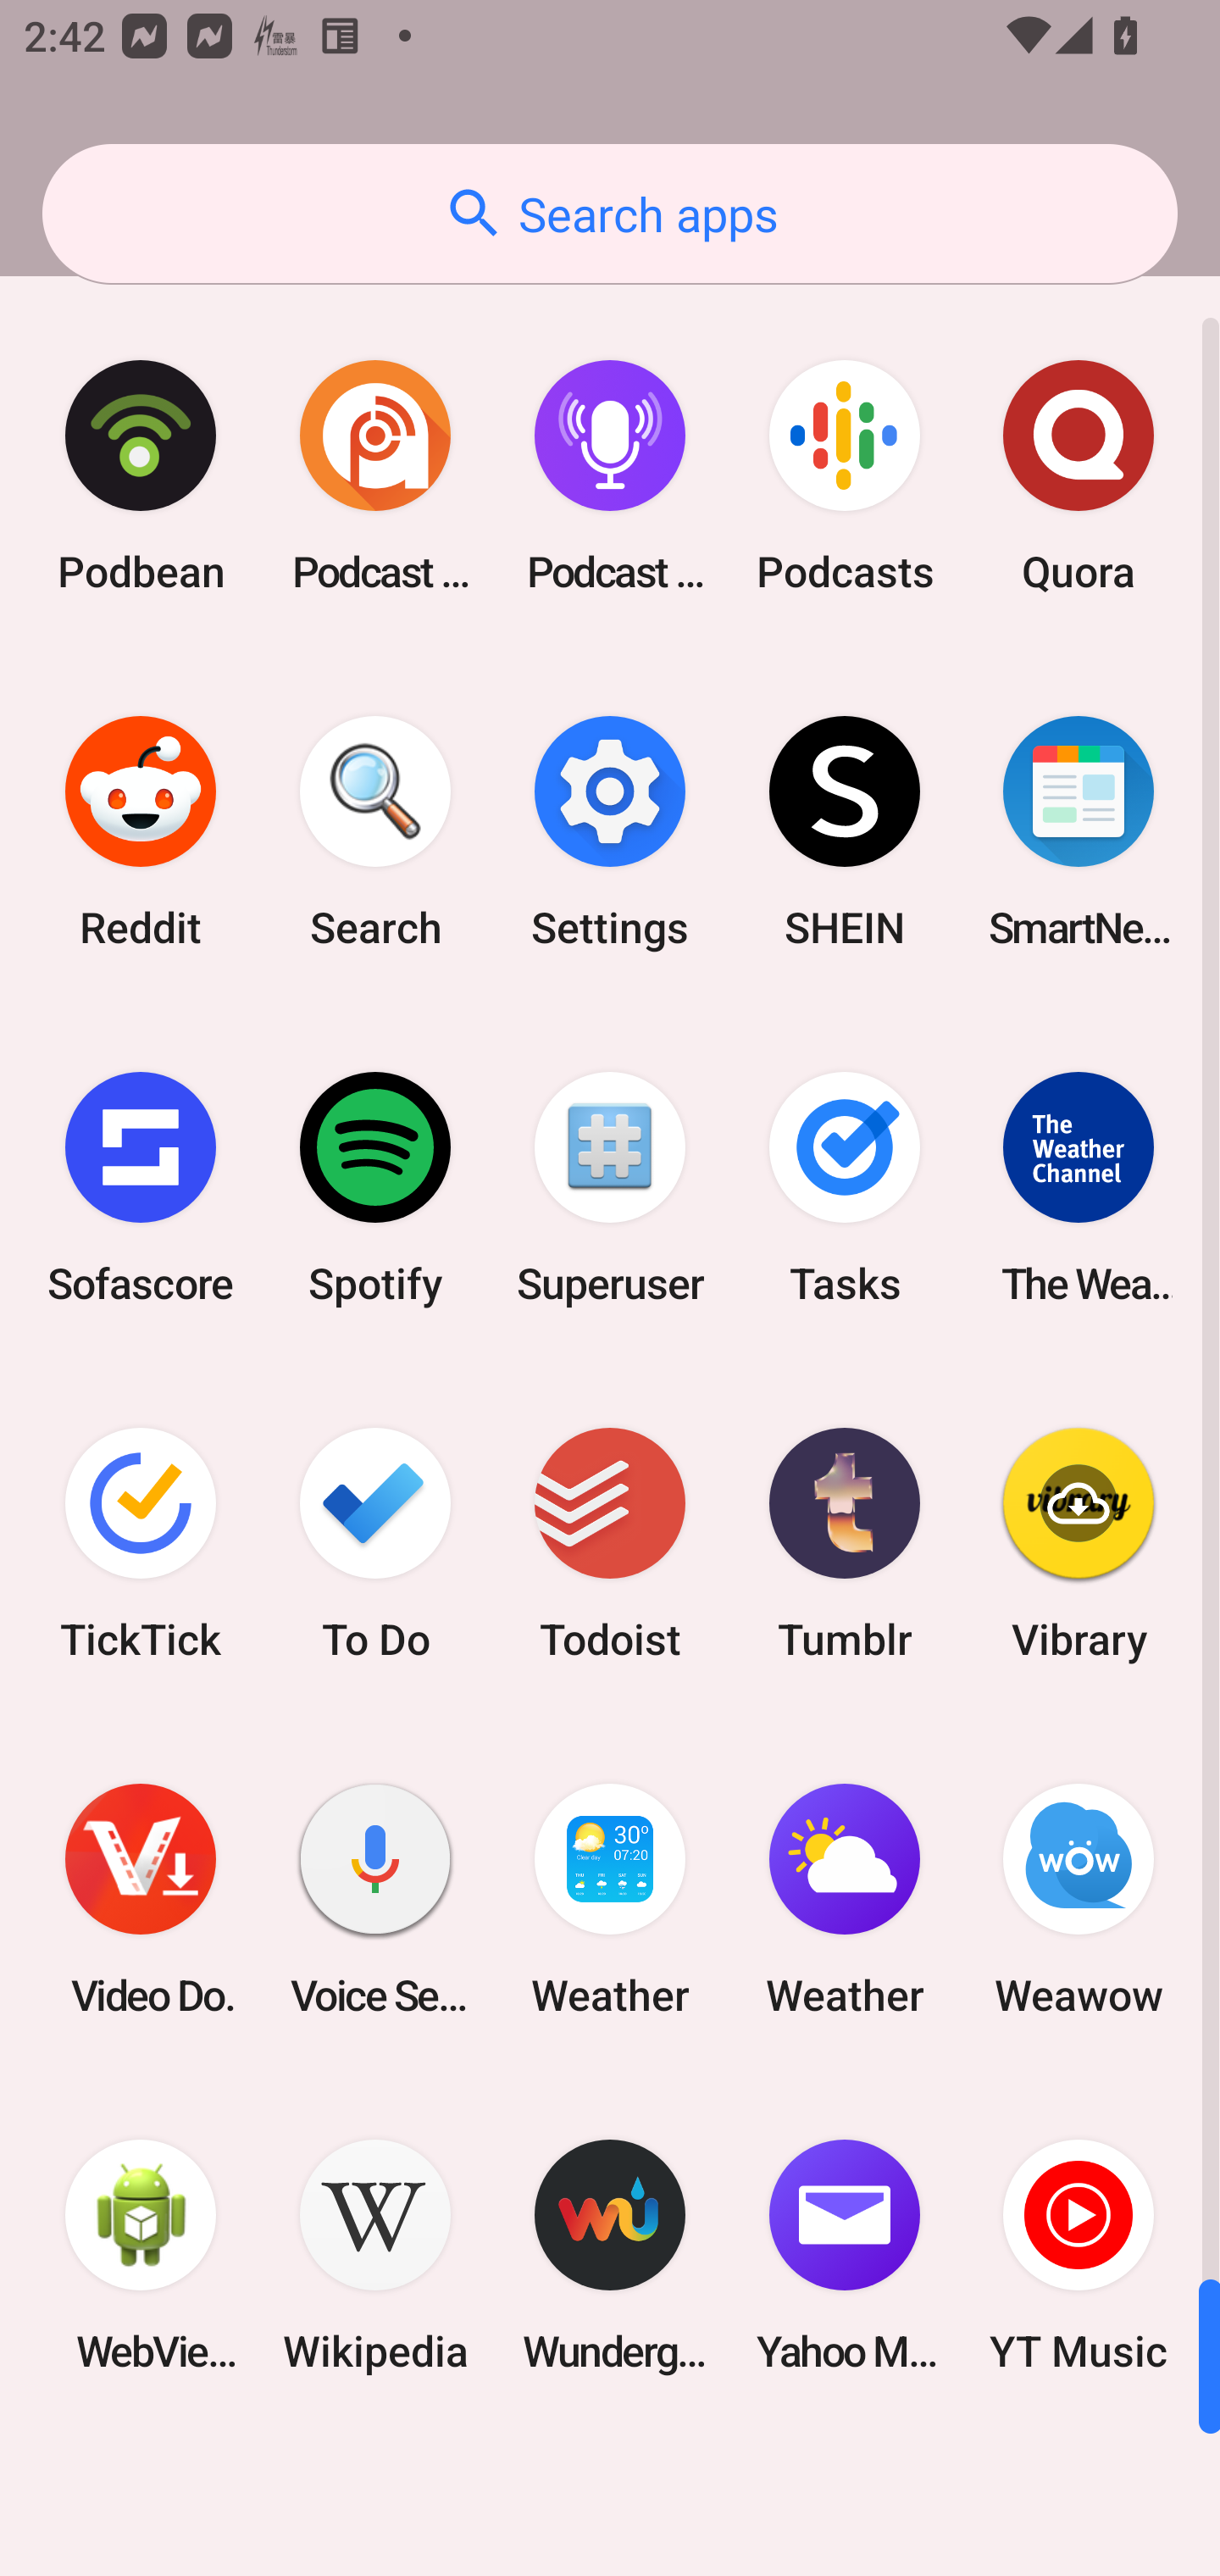 This screenshot has height=2576, width=1220. What do you see at coordinates (375, 1542) in the screenshot?
I see `To Do` at bounding box center [375, 1542].